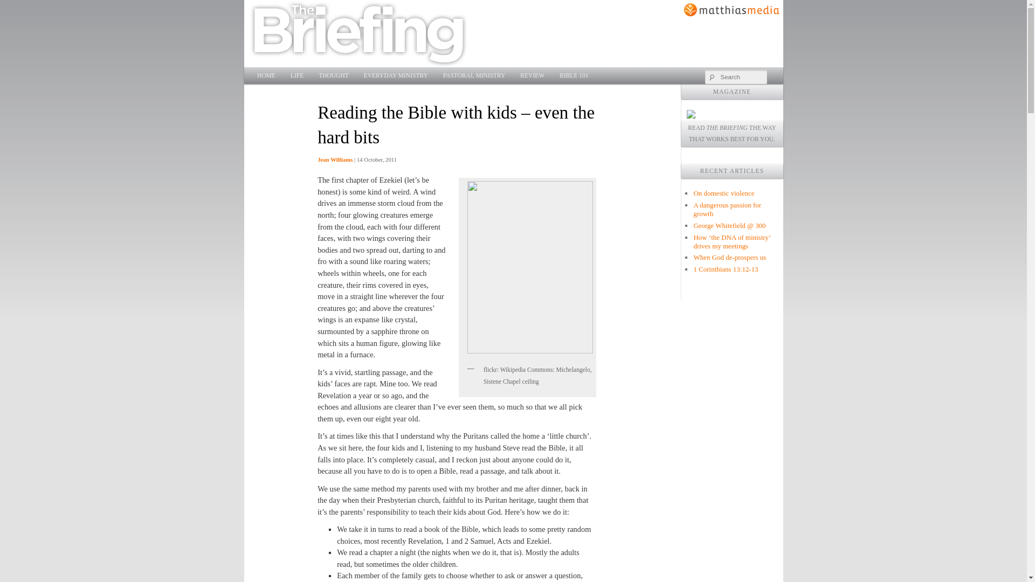 The height and width of the screenshot is (582, 1035). Describe the element at coordinates (266, 75) in the screenshot. I see `HOME` at that location.